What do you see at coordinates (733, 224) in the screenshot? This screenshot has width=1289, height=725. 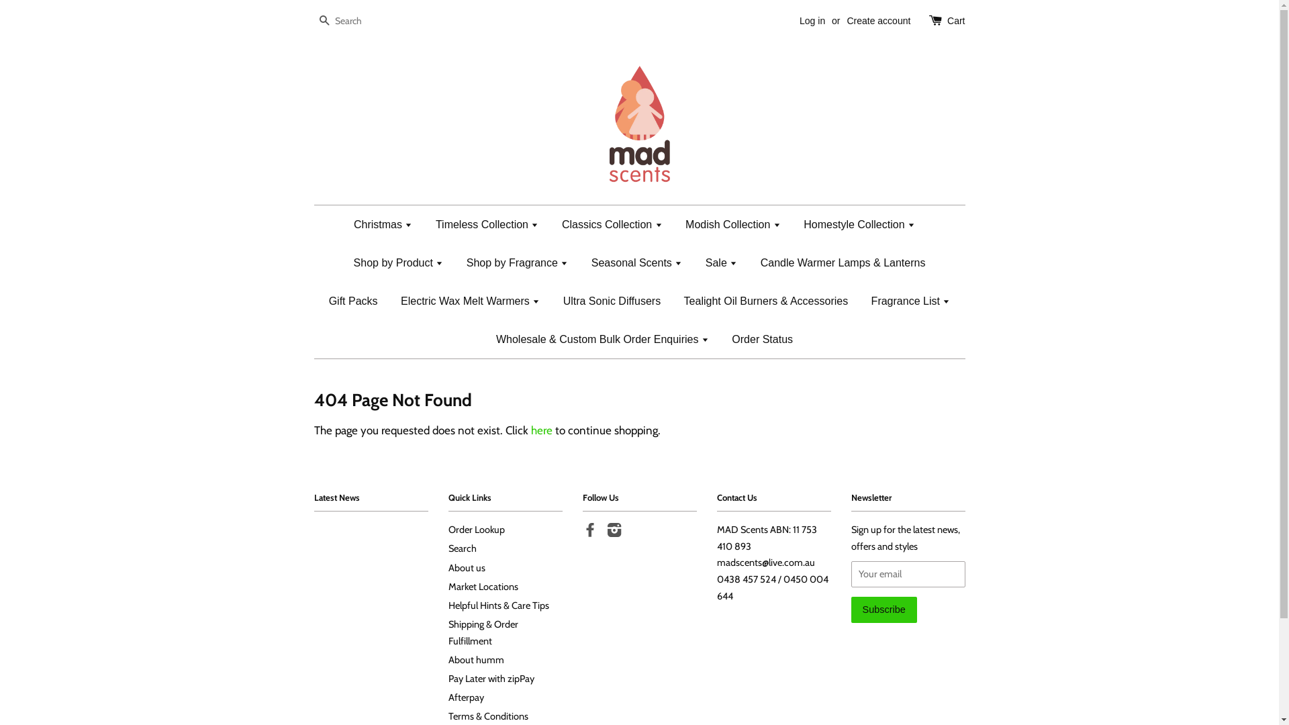 I see `Modish Collection` at bounding box center [733, 224].